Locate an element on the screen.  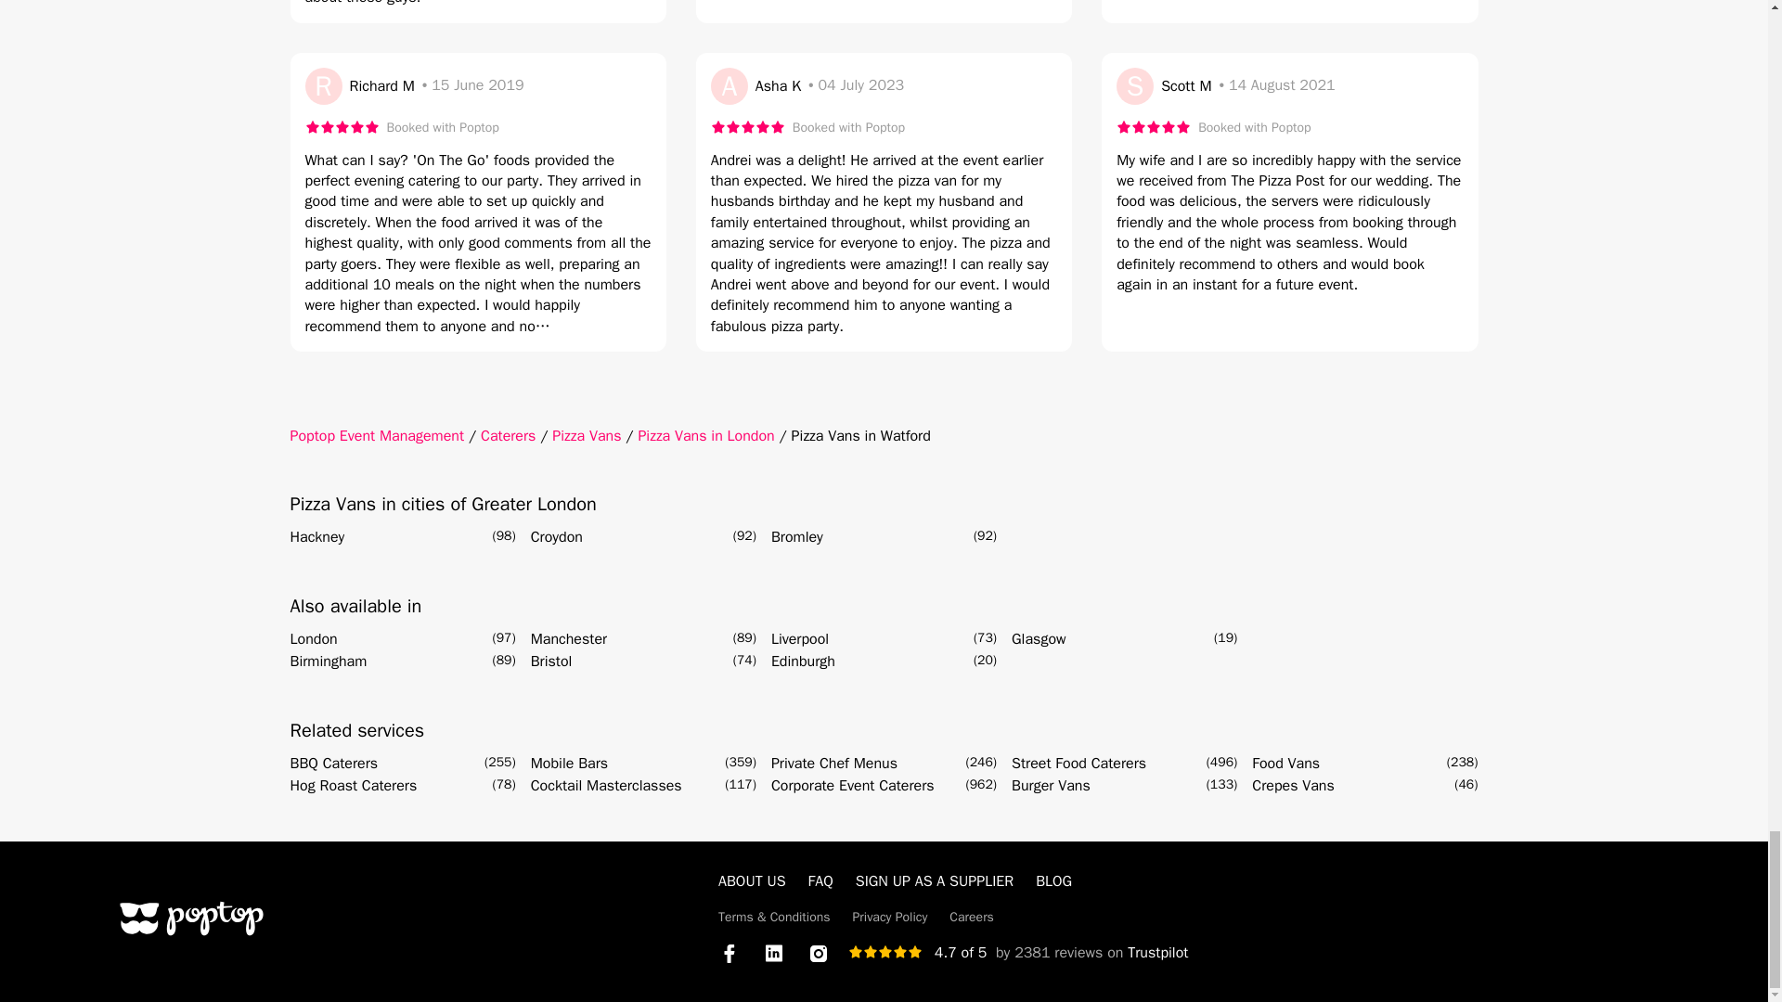
ABOUT US is located at coordinates (752, 881).